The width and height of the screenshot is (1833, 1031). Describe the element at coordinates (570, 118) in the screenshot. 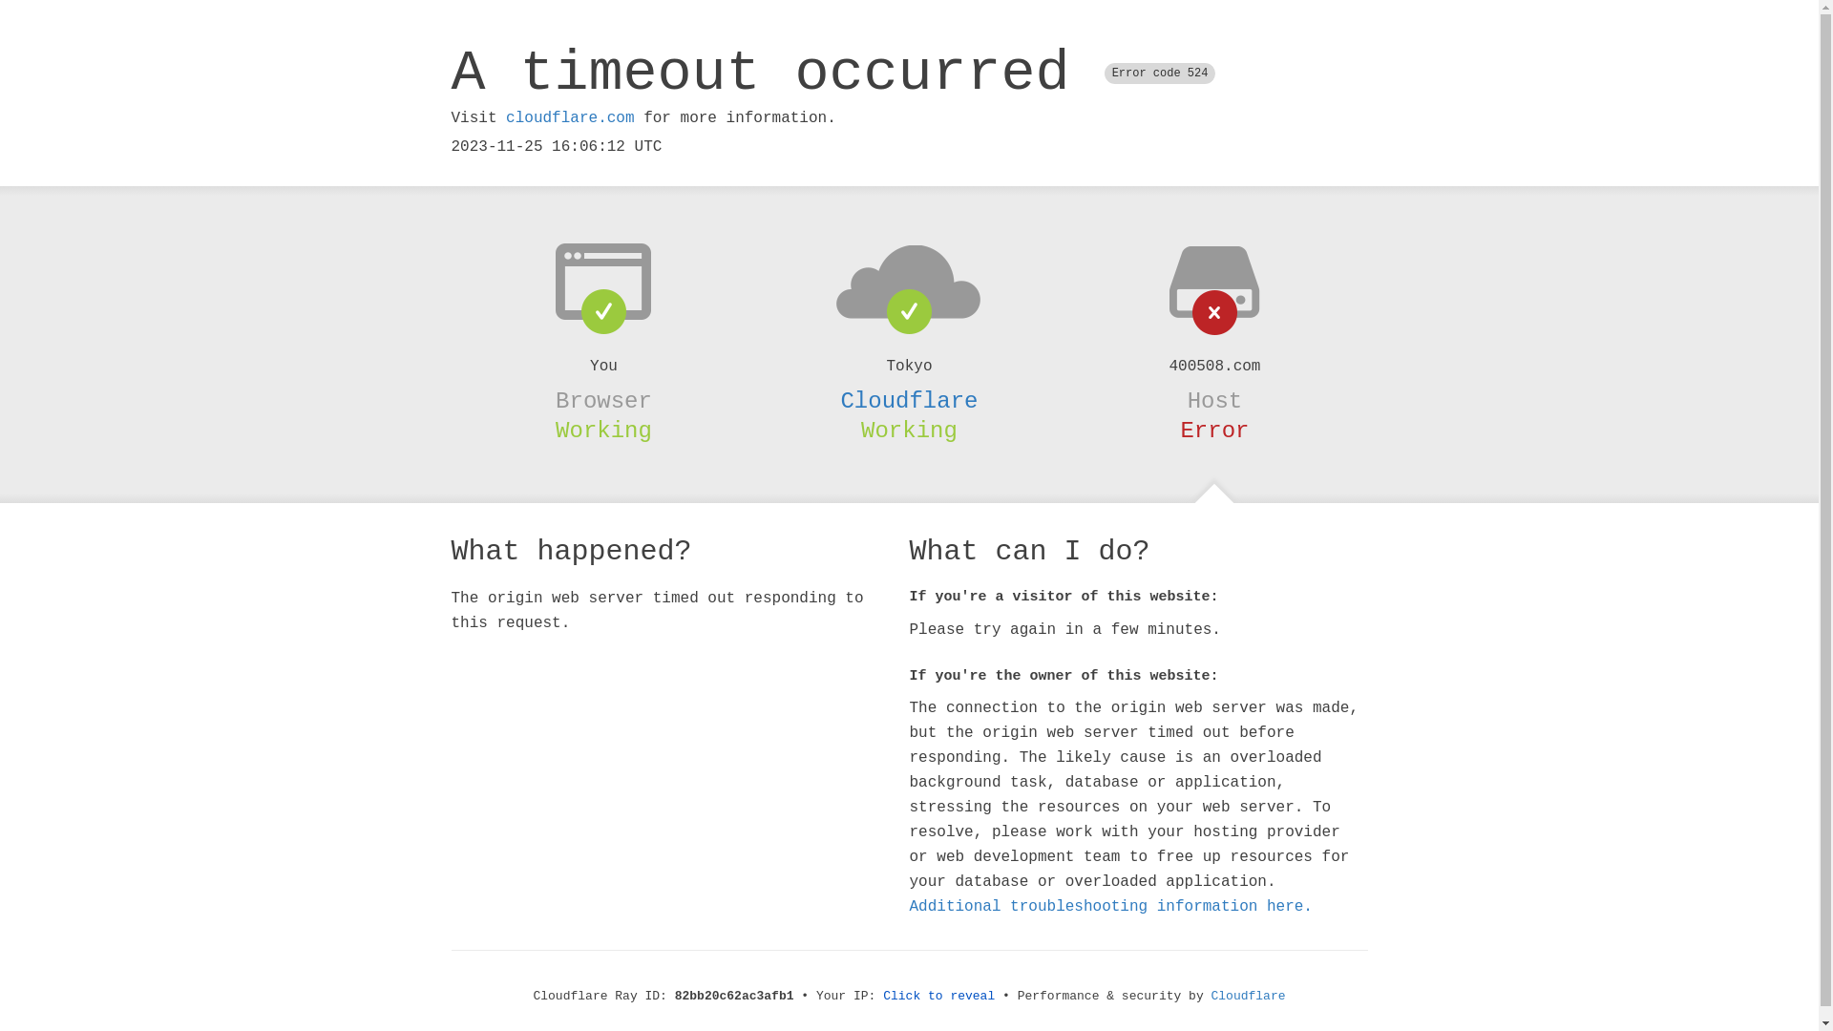

I see `cloudflare.com` at that location.